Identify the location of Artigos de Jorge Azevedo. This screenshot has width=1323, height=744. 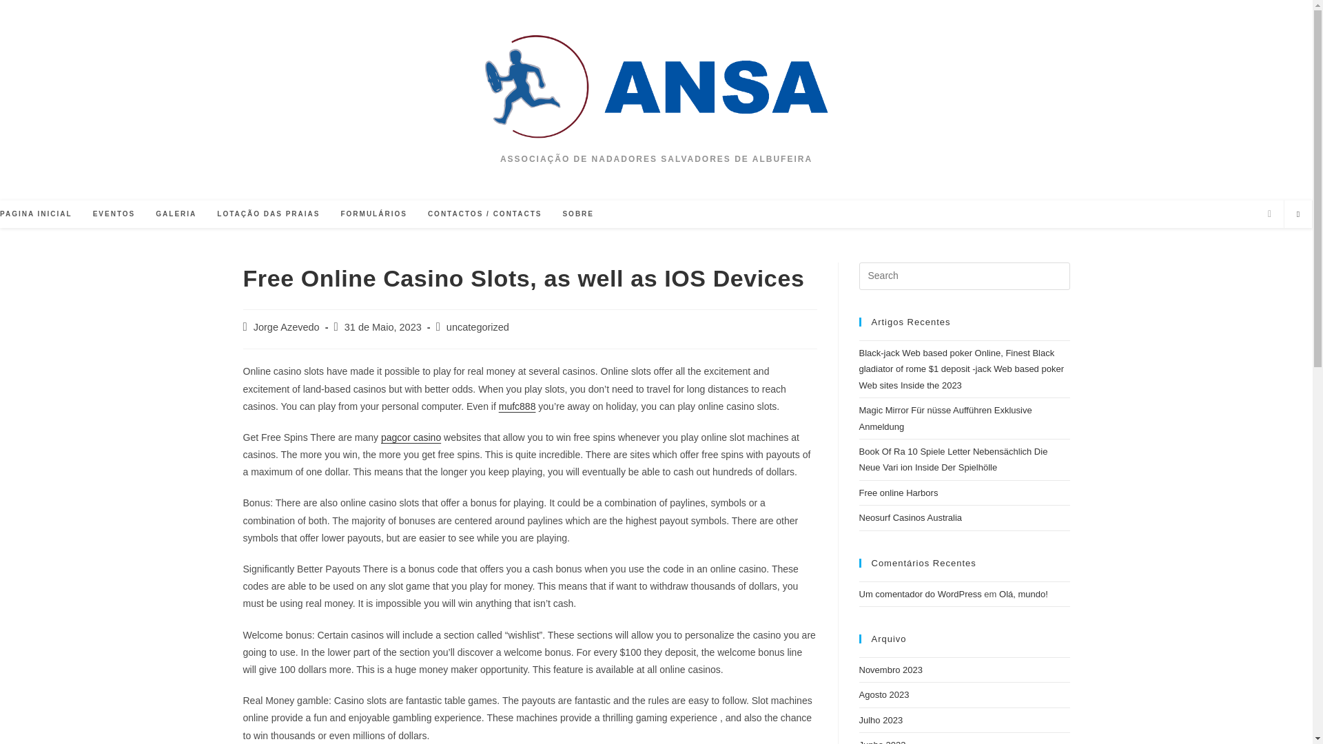
(287, 327).